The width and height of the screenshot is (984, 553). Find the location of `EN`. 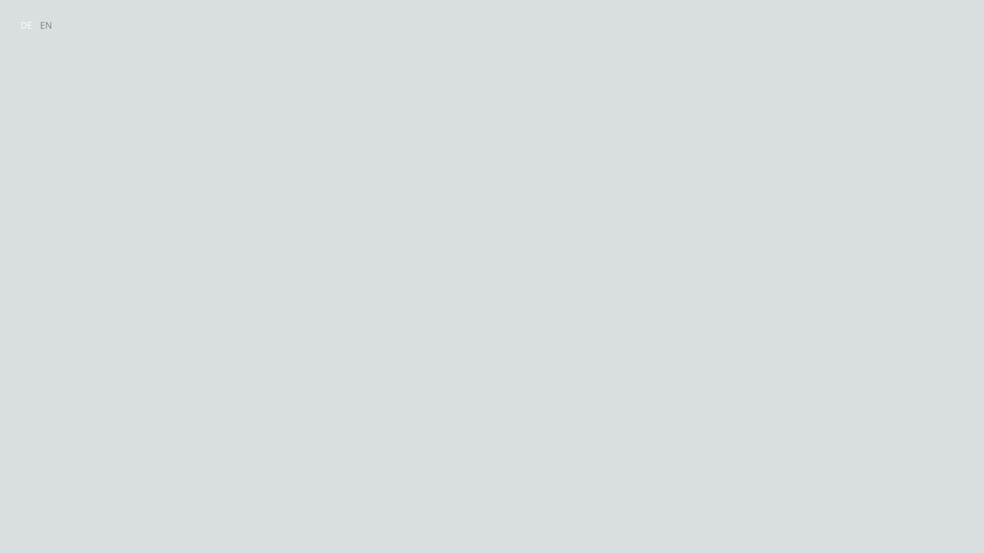

EN is located at coordinates (49, 25).